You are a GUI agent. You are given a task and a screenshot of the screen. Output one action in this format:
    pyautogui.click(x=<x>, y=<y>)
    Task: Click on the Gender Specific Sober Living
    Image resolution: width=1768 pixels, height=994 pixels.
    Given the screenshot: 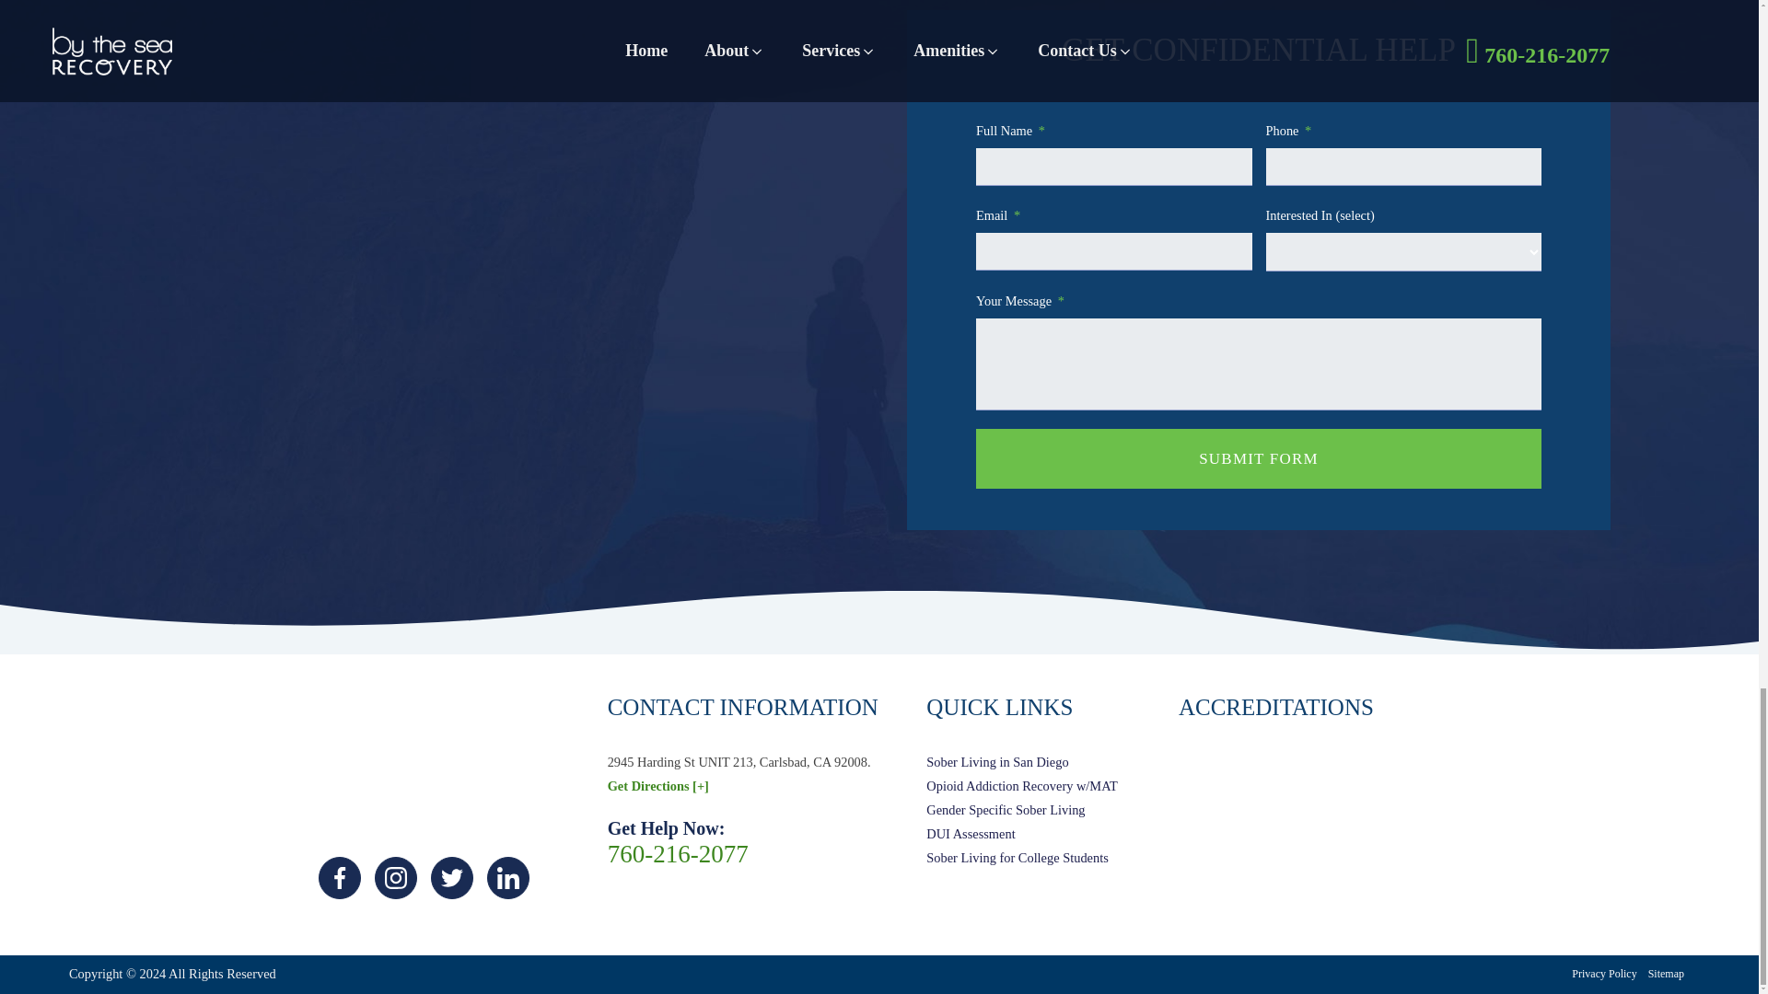 What is the action you would take?
    pyautogui.click(x=1022, y=811)
    